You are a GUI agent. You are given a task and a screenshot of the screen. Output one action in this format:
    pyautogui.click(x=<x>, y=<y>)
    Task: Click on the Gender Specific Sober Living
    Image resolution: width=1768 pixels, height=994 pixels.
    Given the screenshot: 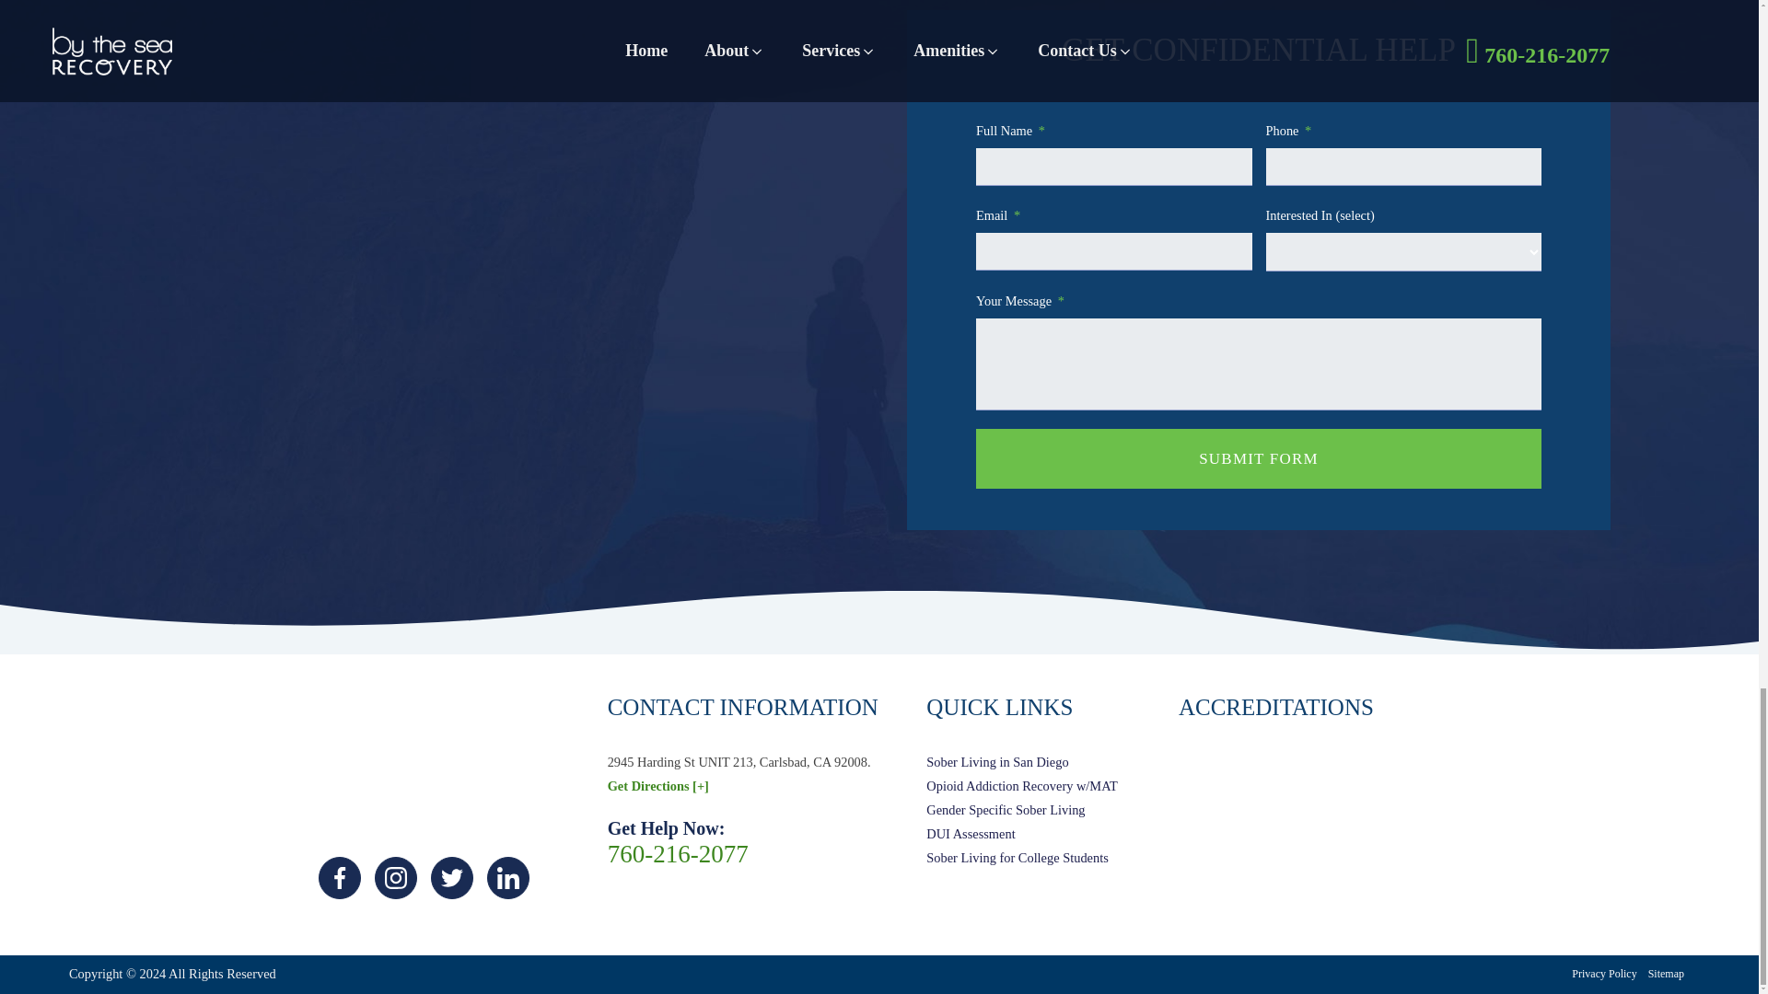 What is the action you would take?
    pyautogui.click(x=1022, y=811)
    